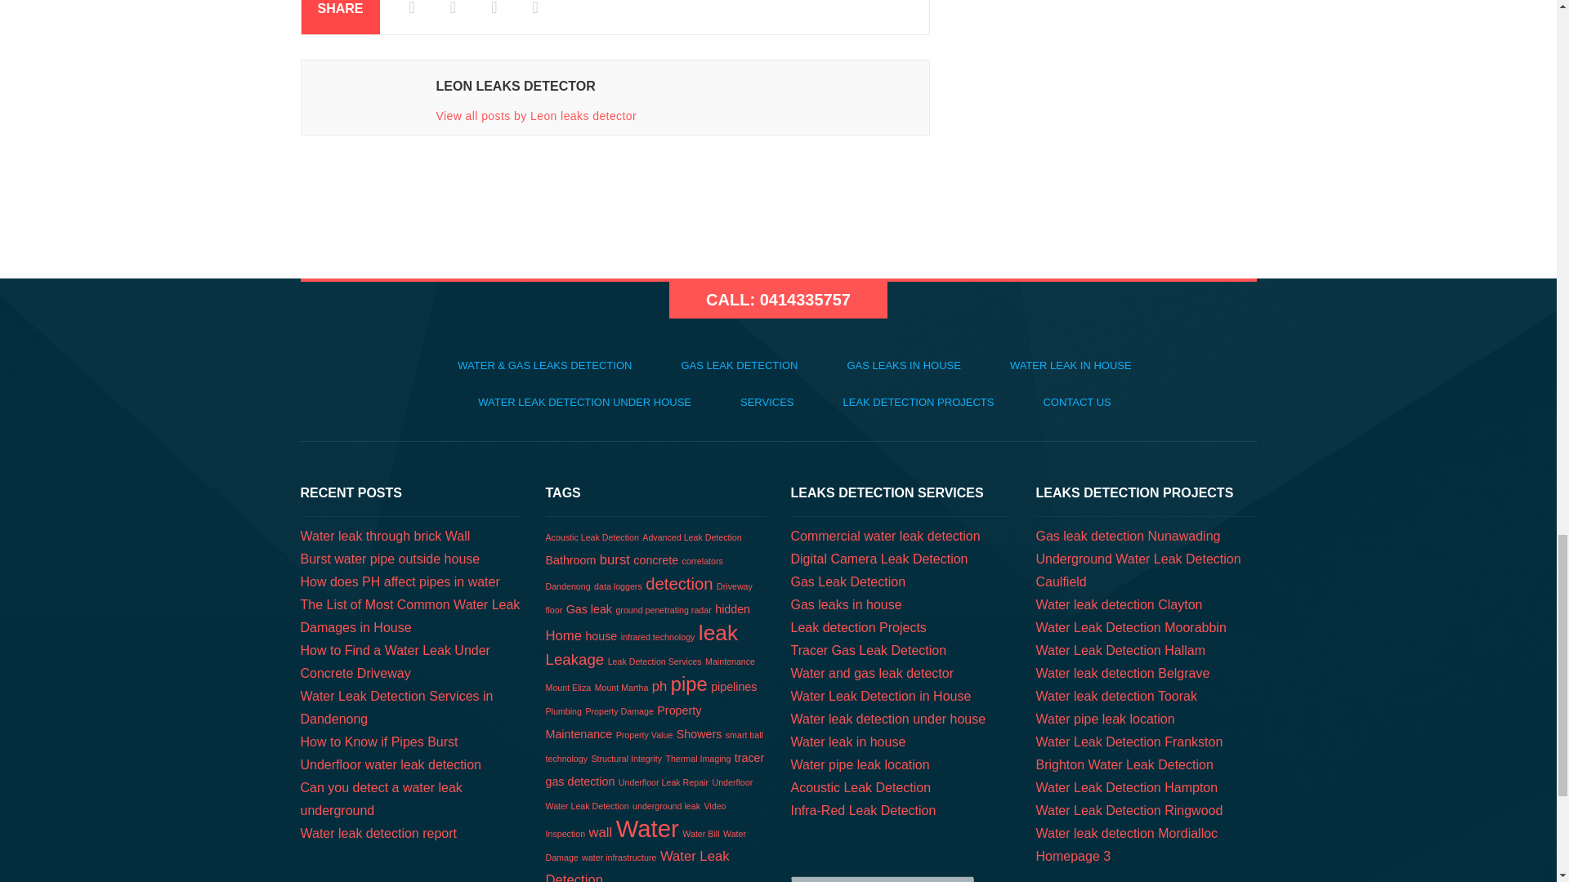 This screenshot has height=882, width=1569. What do you see at coordinates (883, 879) in the screenshot?
I see `Search for:` at bounding box center [883, 879].